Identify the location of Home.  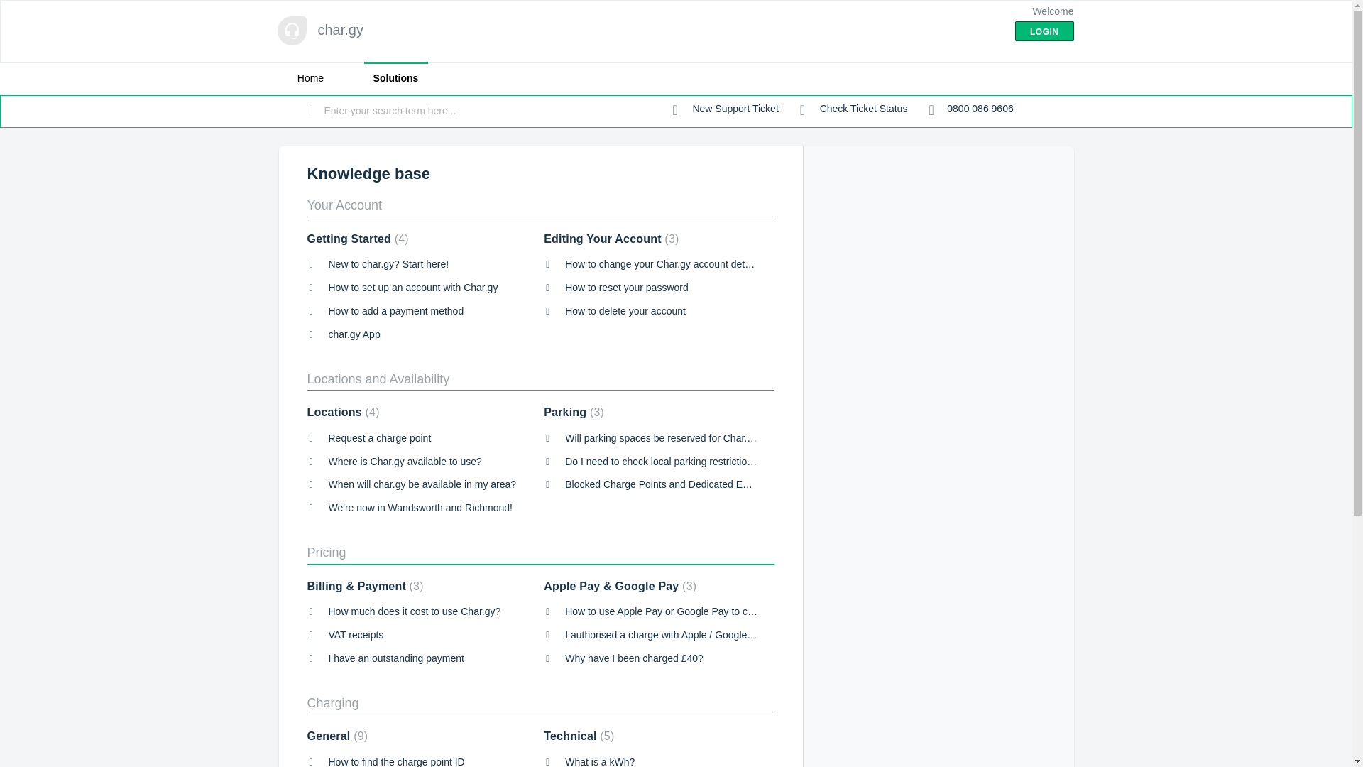
(310, 78).